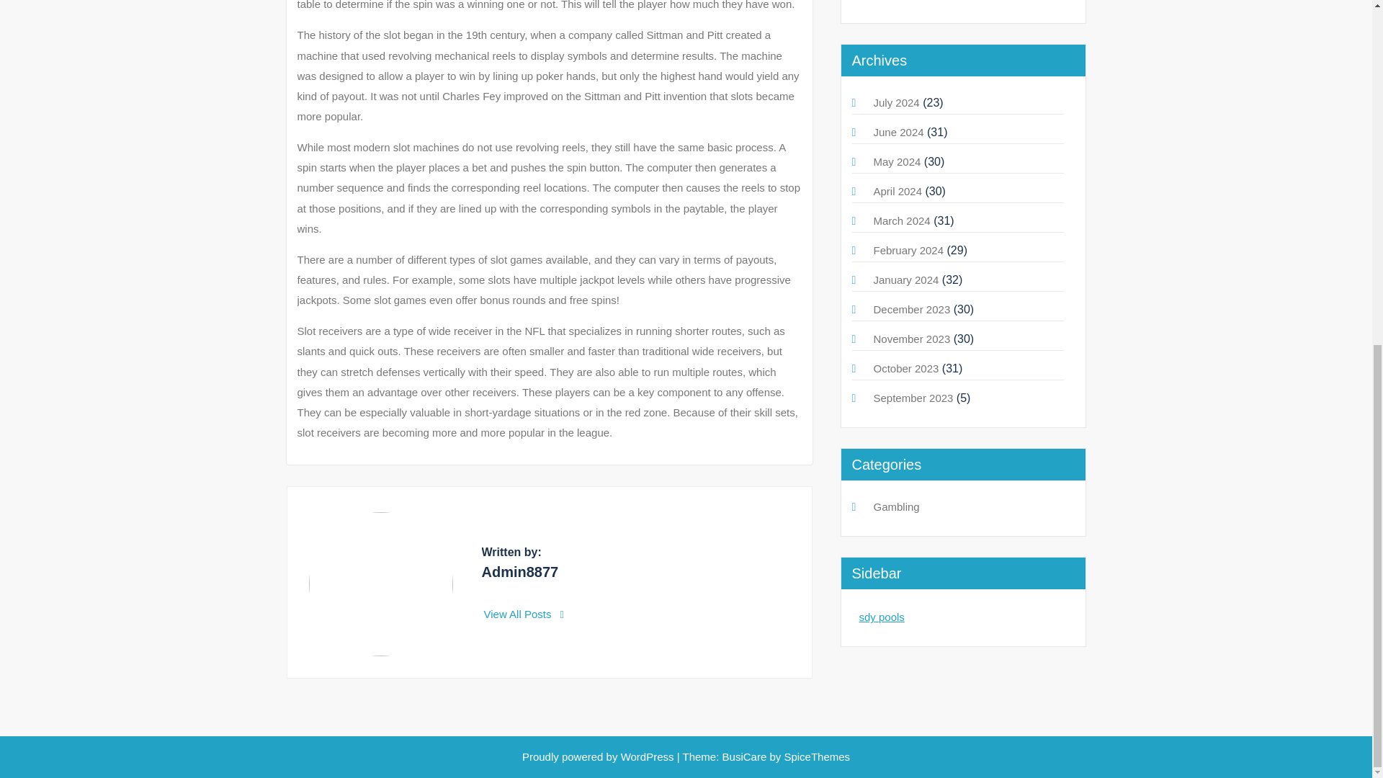 The image size is (1383, 778). Describe the element at coordinates (524, 614) in the screenshot. I see `View All Posts` at that location.